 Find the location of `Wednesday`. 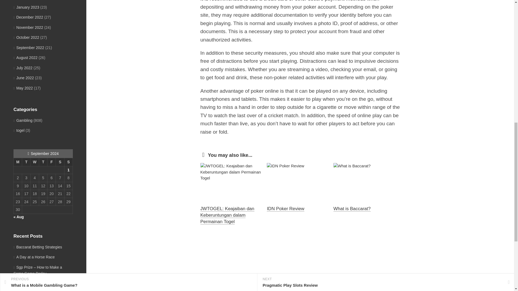

Wednesday is located at coordinates (35, 162).